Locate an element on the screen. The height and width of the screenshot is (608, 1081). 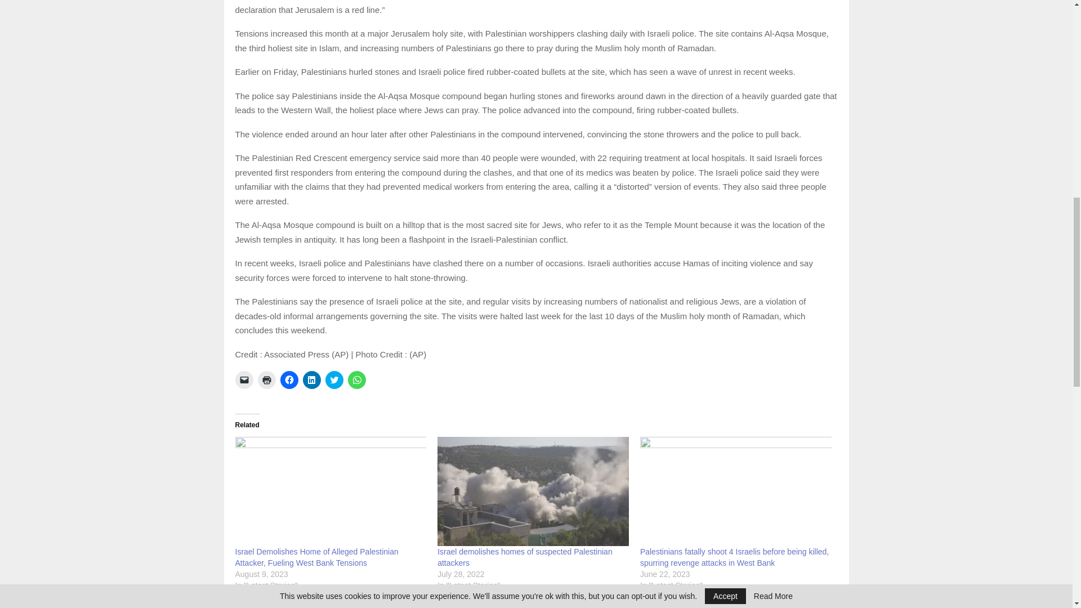
Click to share on Facebook is located at coordinates (289, 379).